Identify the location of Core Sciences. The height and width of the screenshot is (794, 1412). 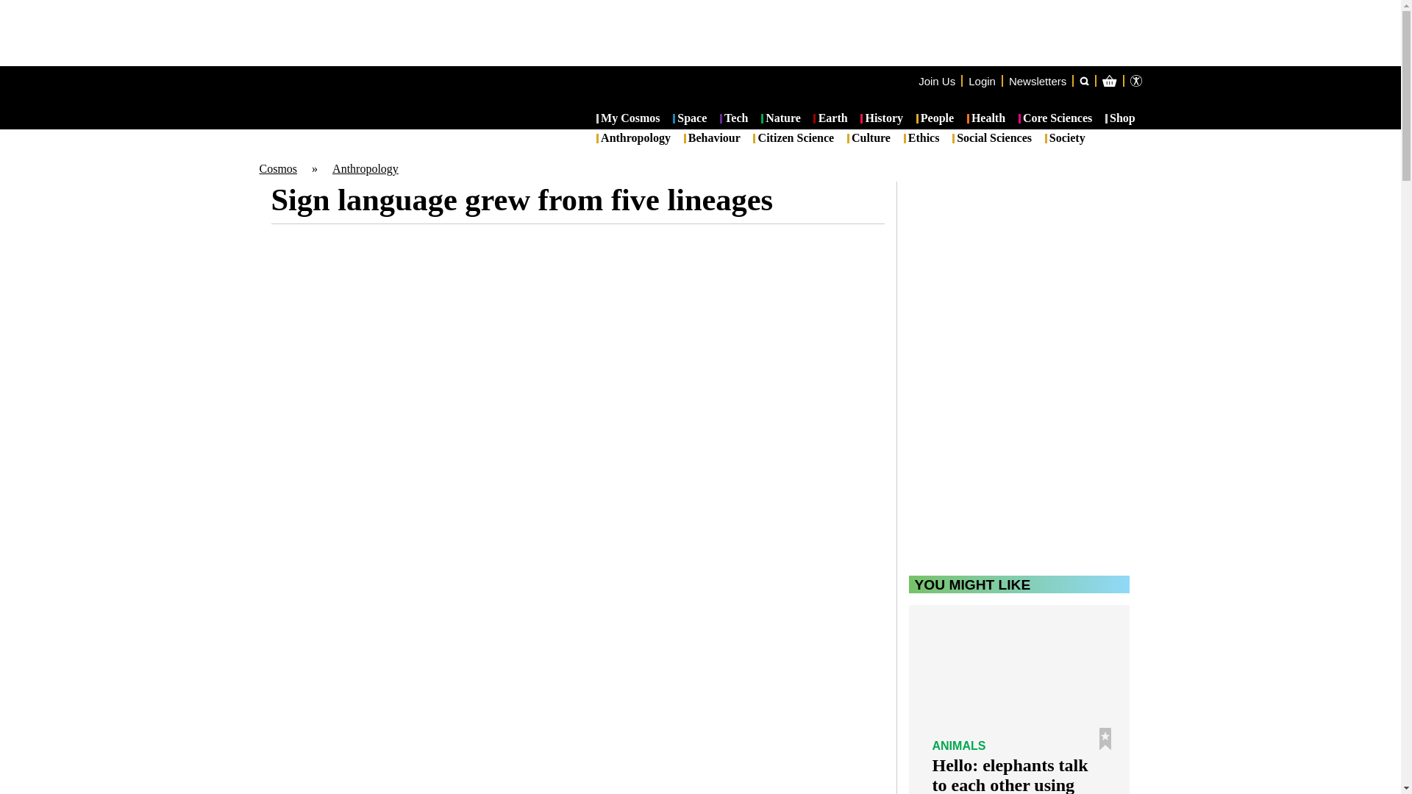
(1055, 119).